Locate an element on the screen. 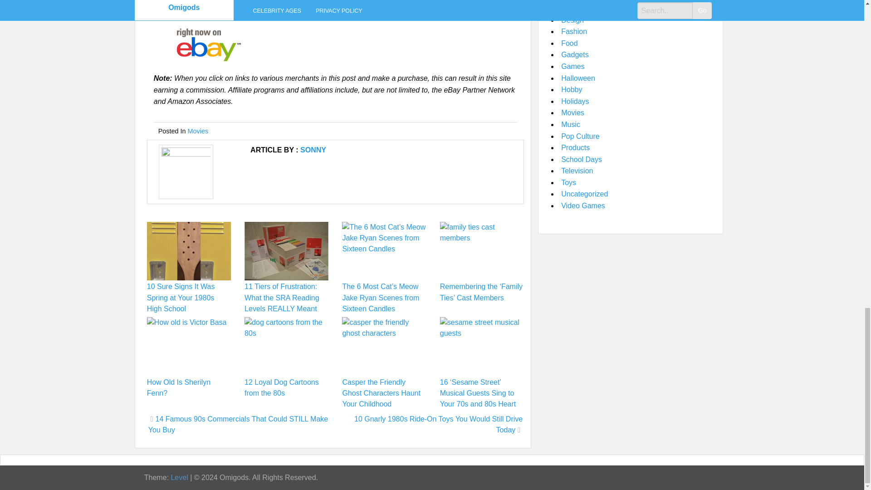  SONNY is located at coordinates (313, 150).